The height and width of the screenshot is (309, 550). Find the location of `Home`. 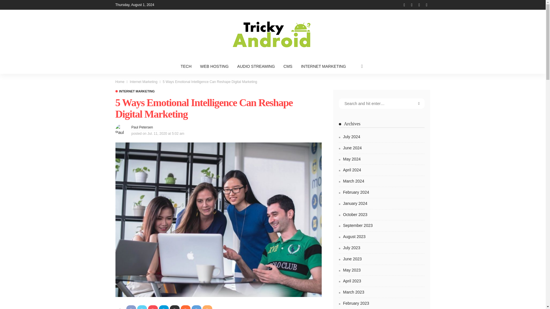

Home is located at coordinates (119, 82).